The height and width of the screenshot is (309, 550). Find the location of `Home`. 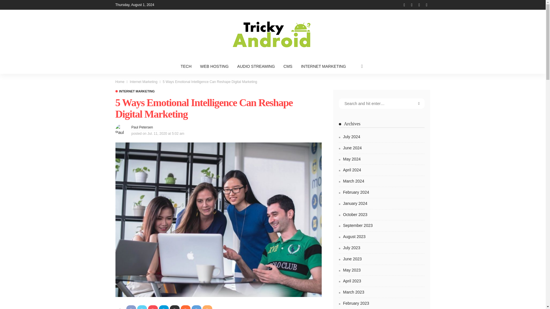

Home is located at coordinates (119, 82).